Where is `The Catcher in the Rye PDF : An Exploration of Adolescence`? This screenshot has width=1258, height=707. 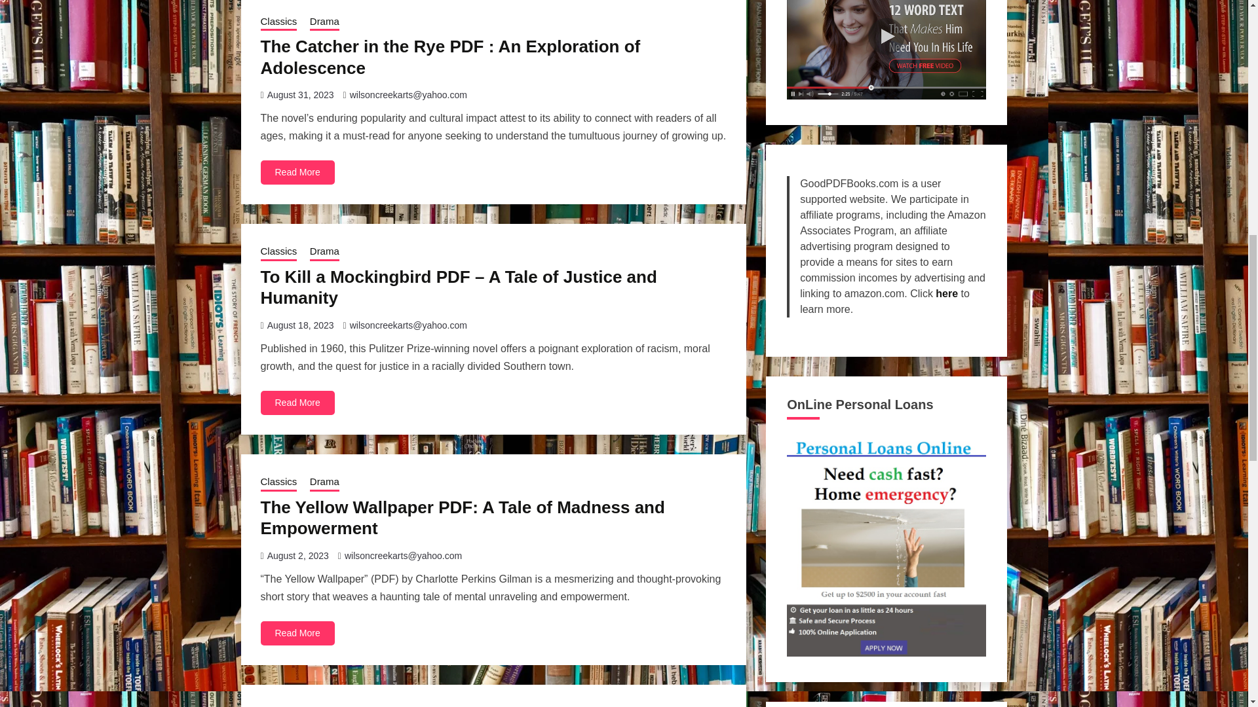 The Catcher in the Rye PDF : An Exploration of Adolescence is located at coordinates (450, 57).